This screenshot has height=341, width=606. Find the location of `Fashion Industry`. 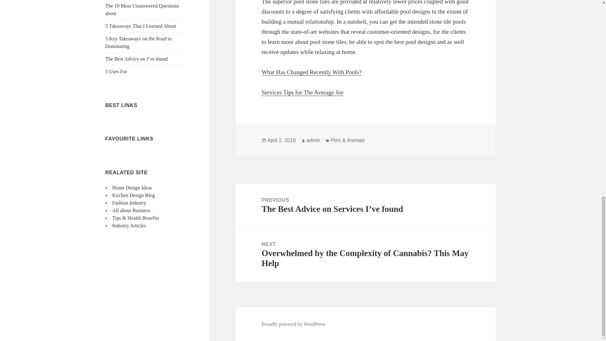

Fashion Industry is located at coordinates (129, 203).